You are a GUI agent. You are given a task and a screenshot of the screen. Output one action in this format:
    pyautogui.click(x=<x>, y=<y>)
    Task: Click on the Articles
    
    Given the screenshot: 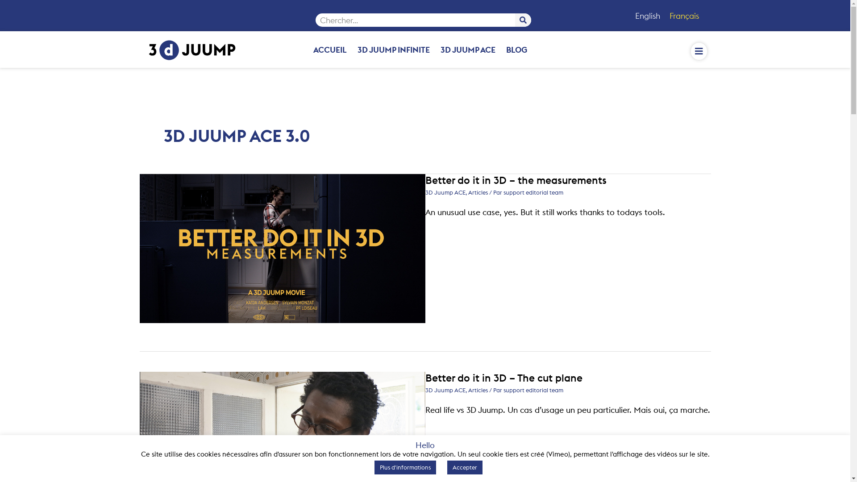 What is the action you would take?
    pyautogui.click(x=478, y=390)
    